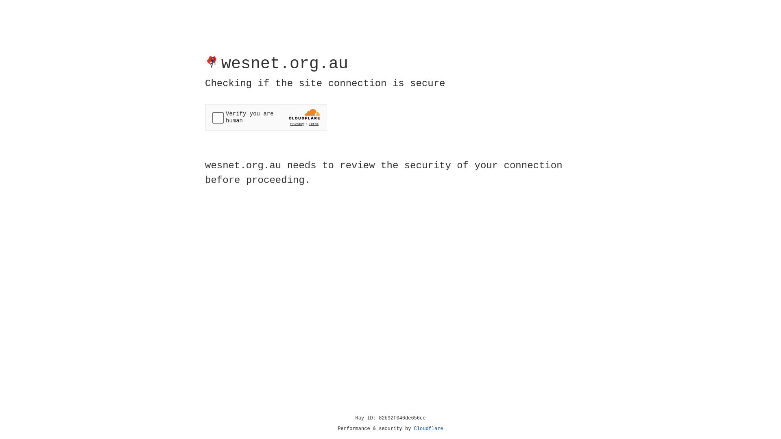 Image resolution: width=781 pixels, height=439 pixels. What do you see at coordinates (429, 429) in the screenshot?
I see `Cloudflare` at bounding box center [429, 429].